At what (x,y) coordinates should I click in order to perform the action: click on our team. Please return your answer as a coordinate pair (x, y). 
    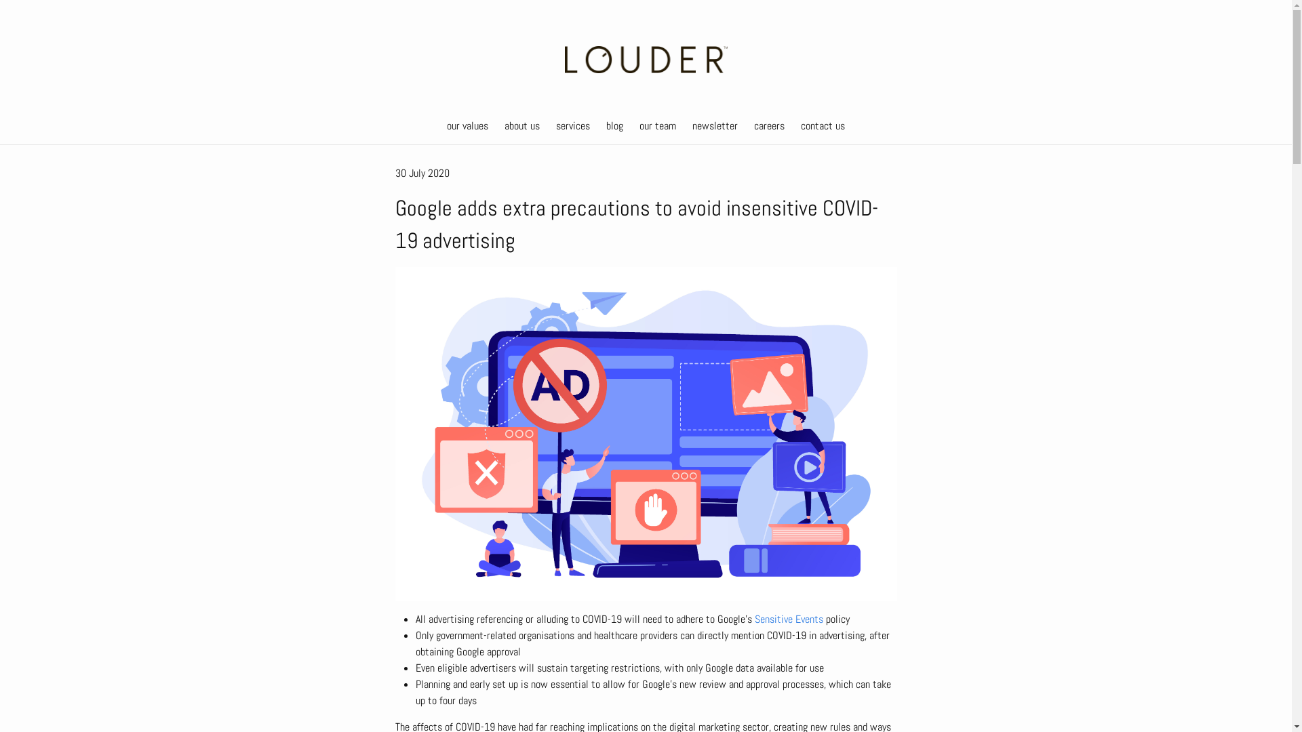
    Looking at the image, I should click on (658, 126).